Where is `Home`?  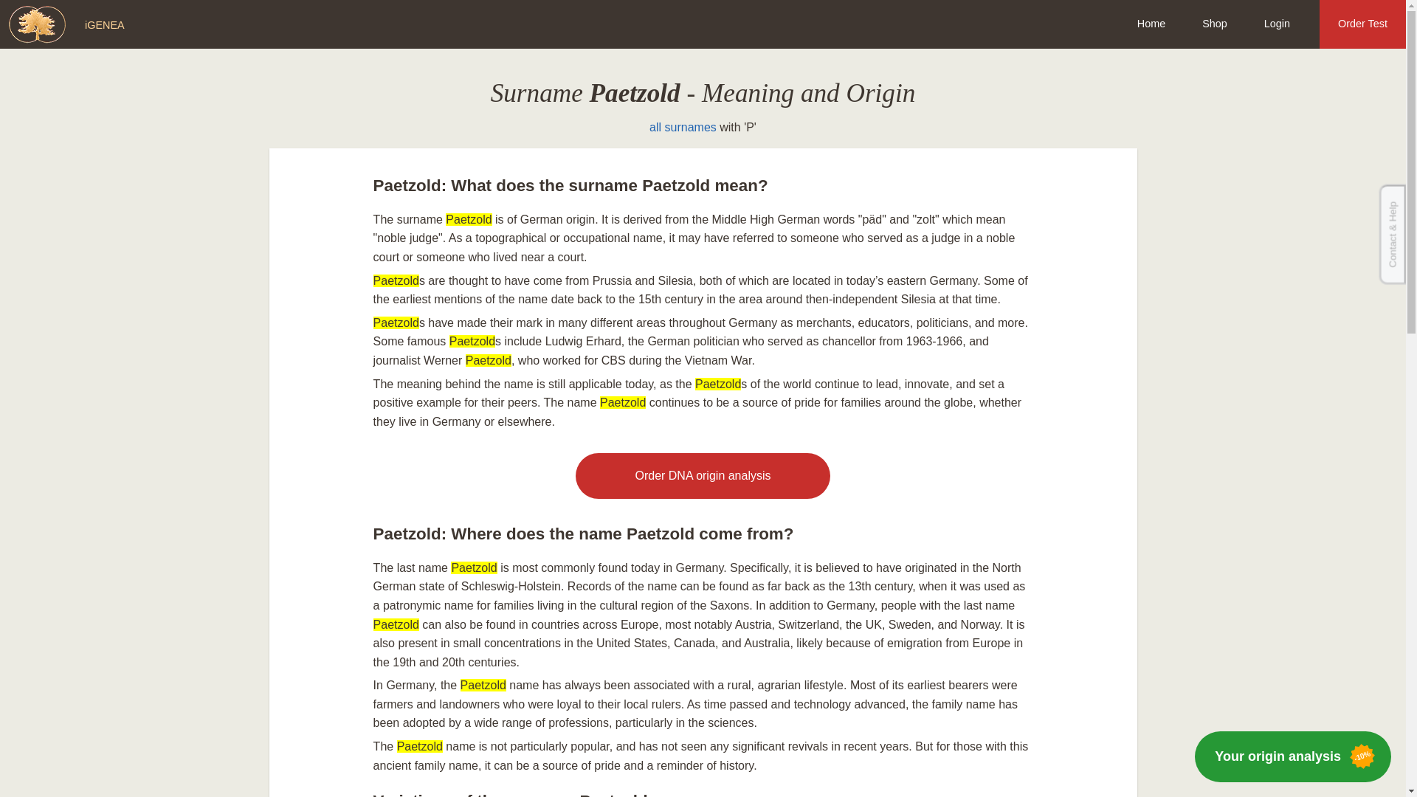 Home is located at coordinates (1151, 24).